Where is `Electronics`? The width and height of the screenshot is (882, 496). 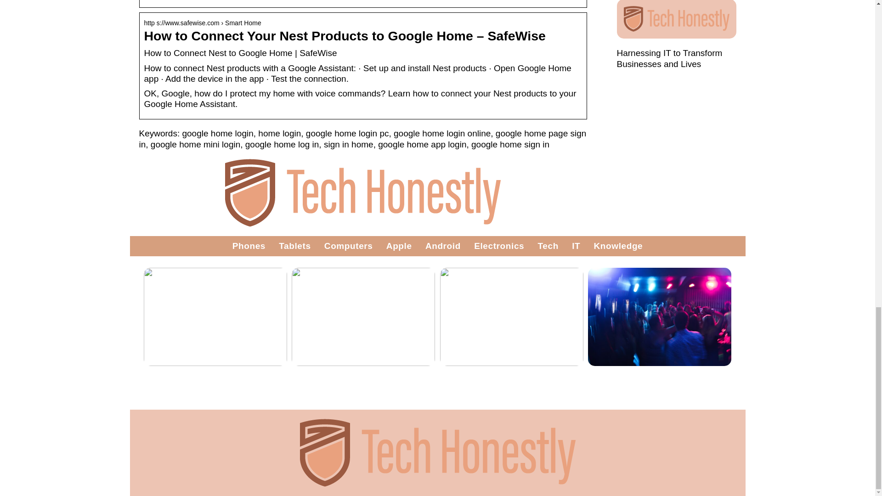
Electronics is located at coordinates (499, 246).